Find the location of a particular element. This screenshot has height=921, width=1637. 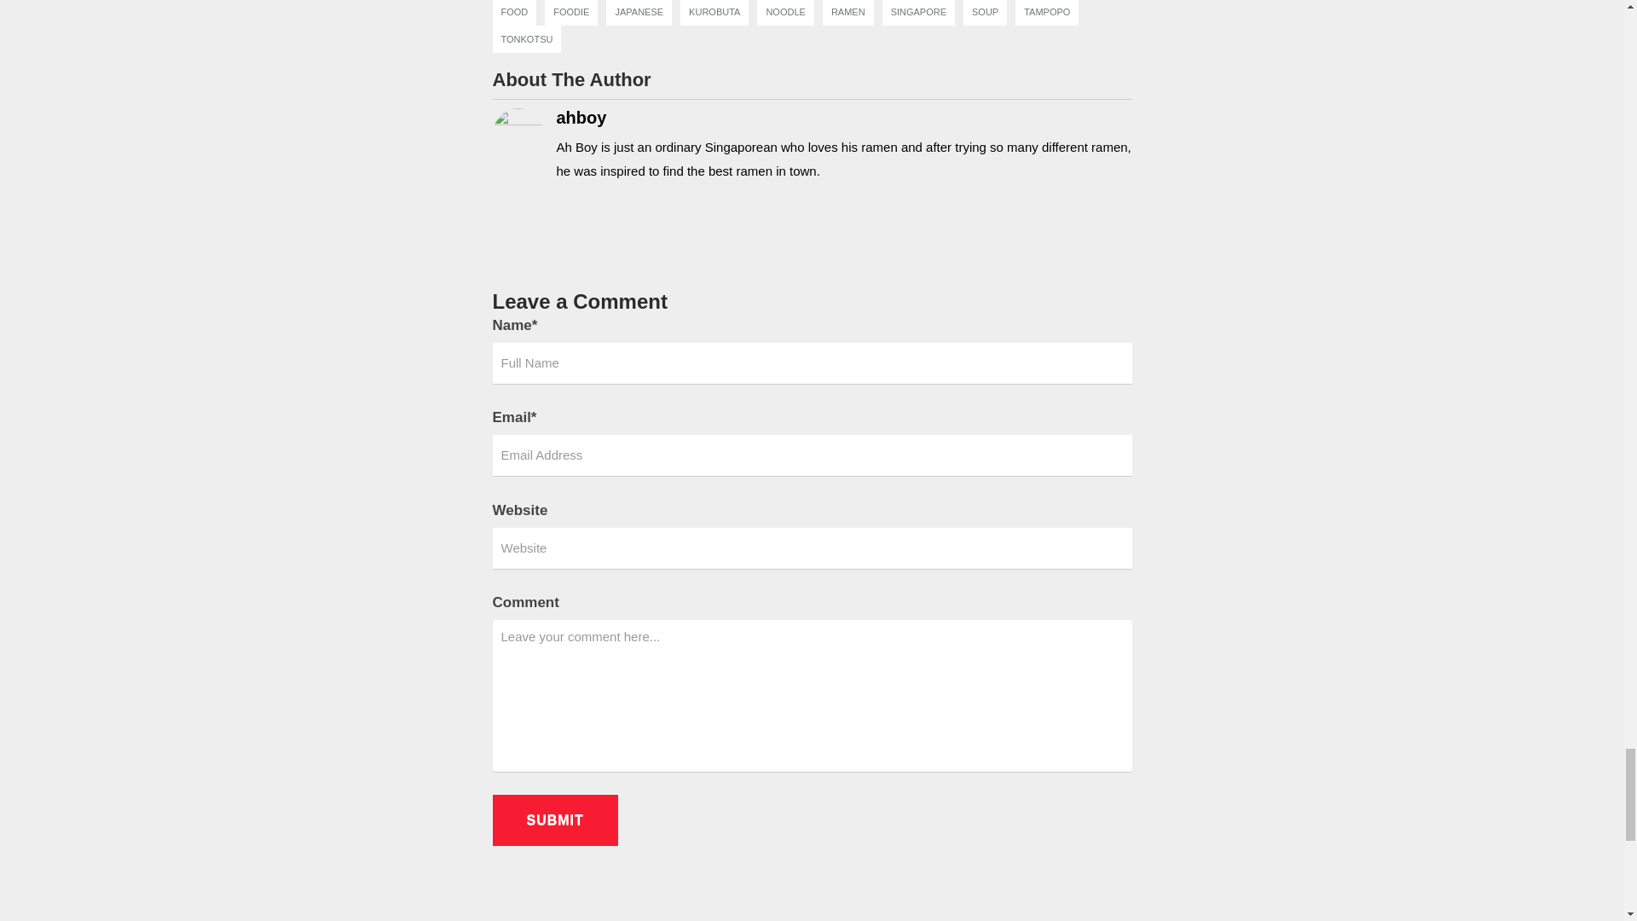

TAMPOPO is located at coordinates (1047, 12).